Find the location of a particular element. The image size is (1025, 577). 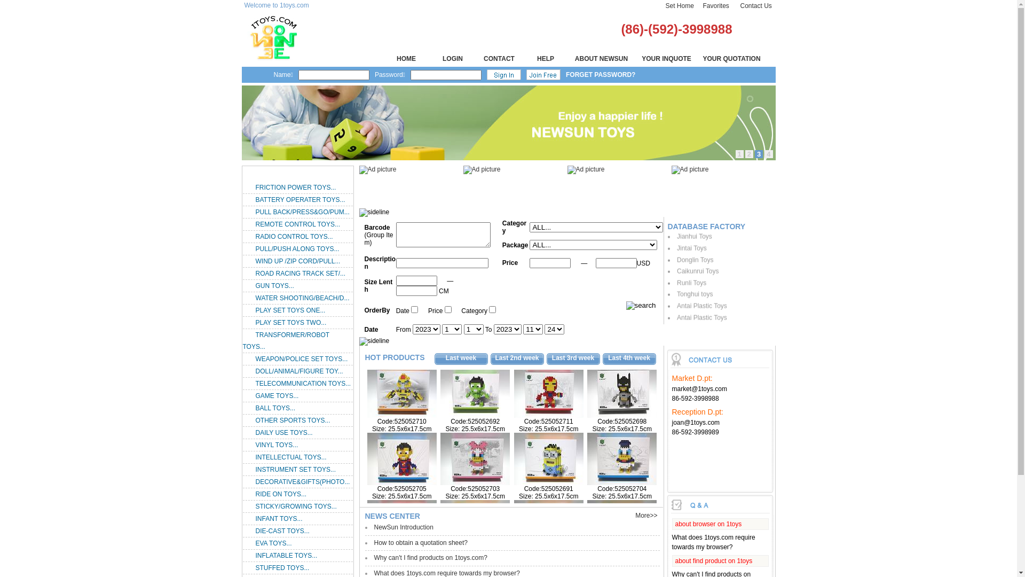

DIE-CAST TOYS... is located at coordinates (282, 531).